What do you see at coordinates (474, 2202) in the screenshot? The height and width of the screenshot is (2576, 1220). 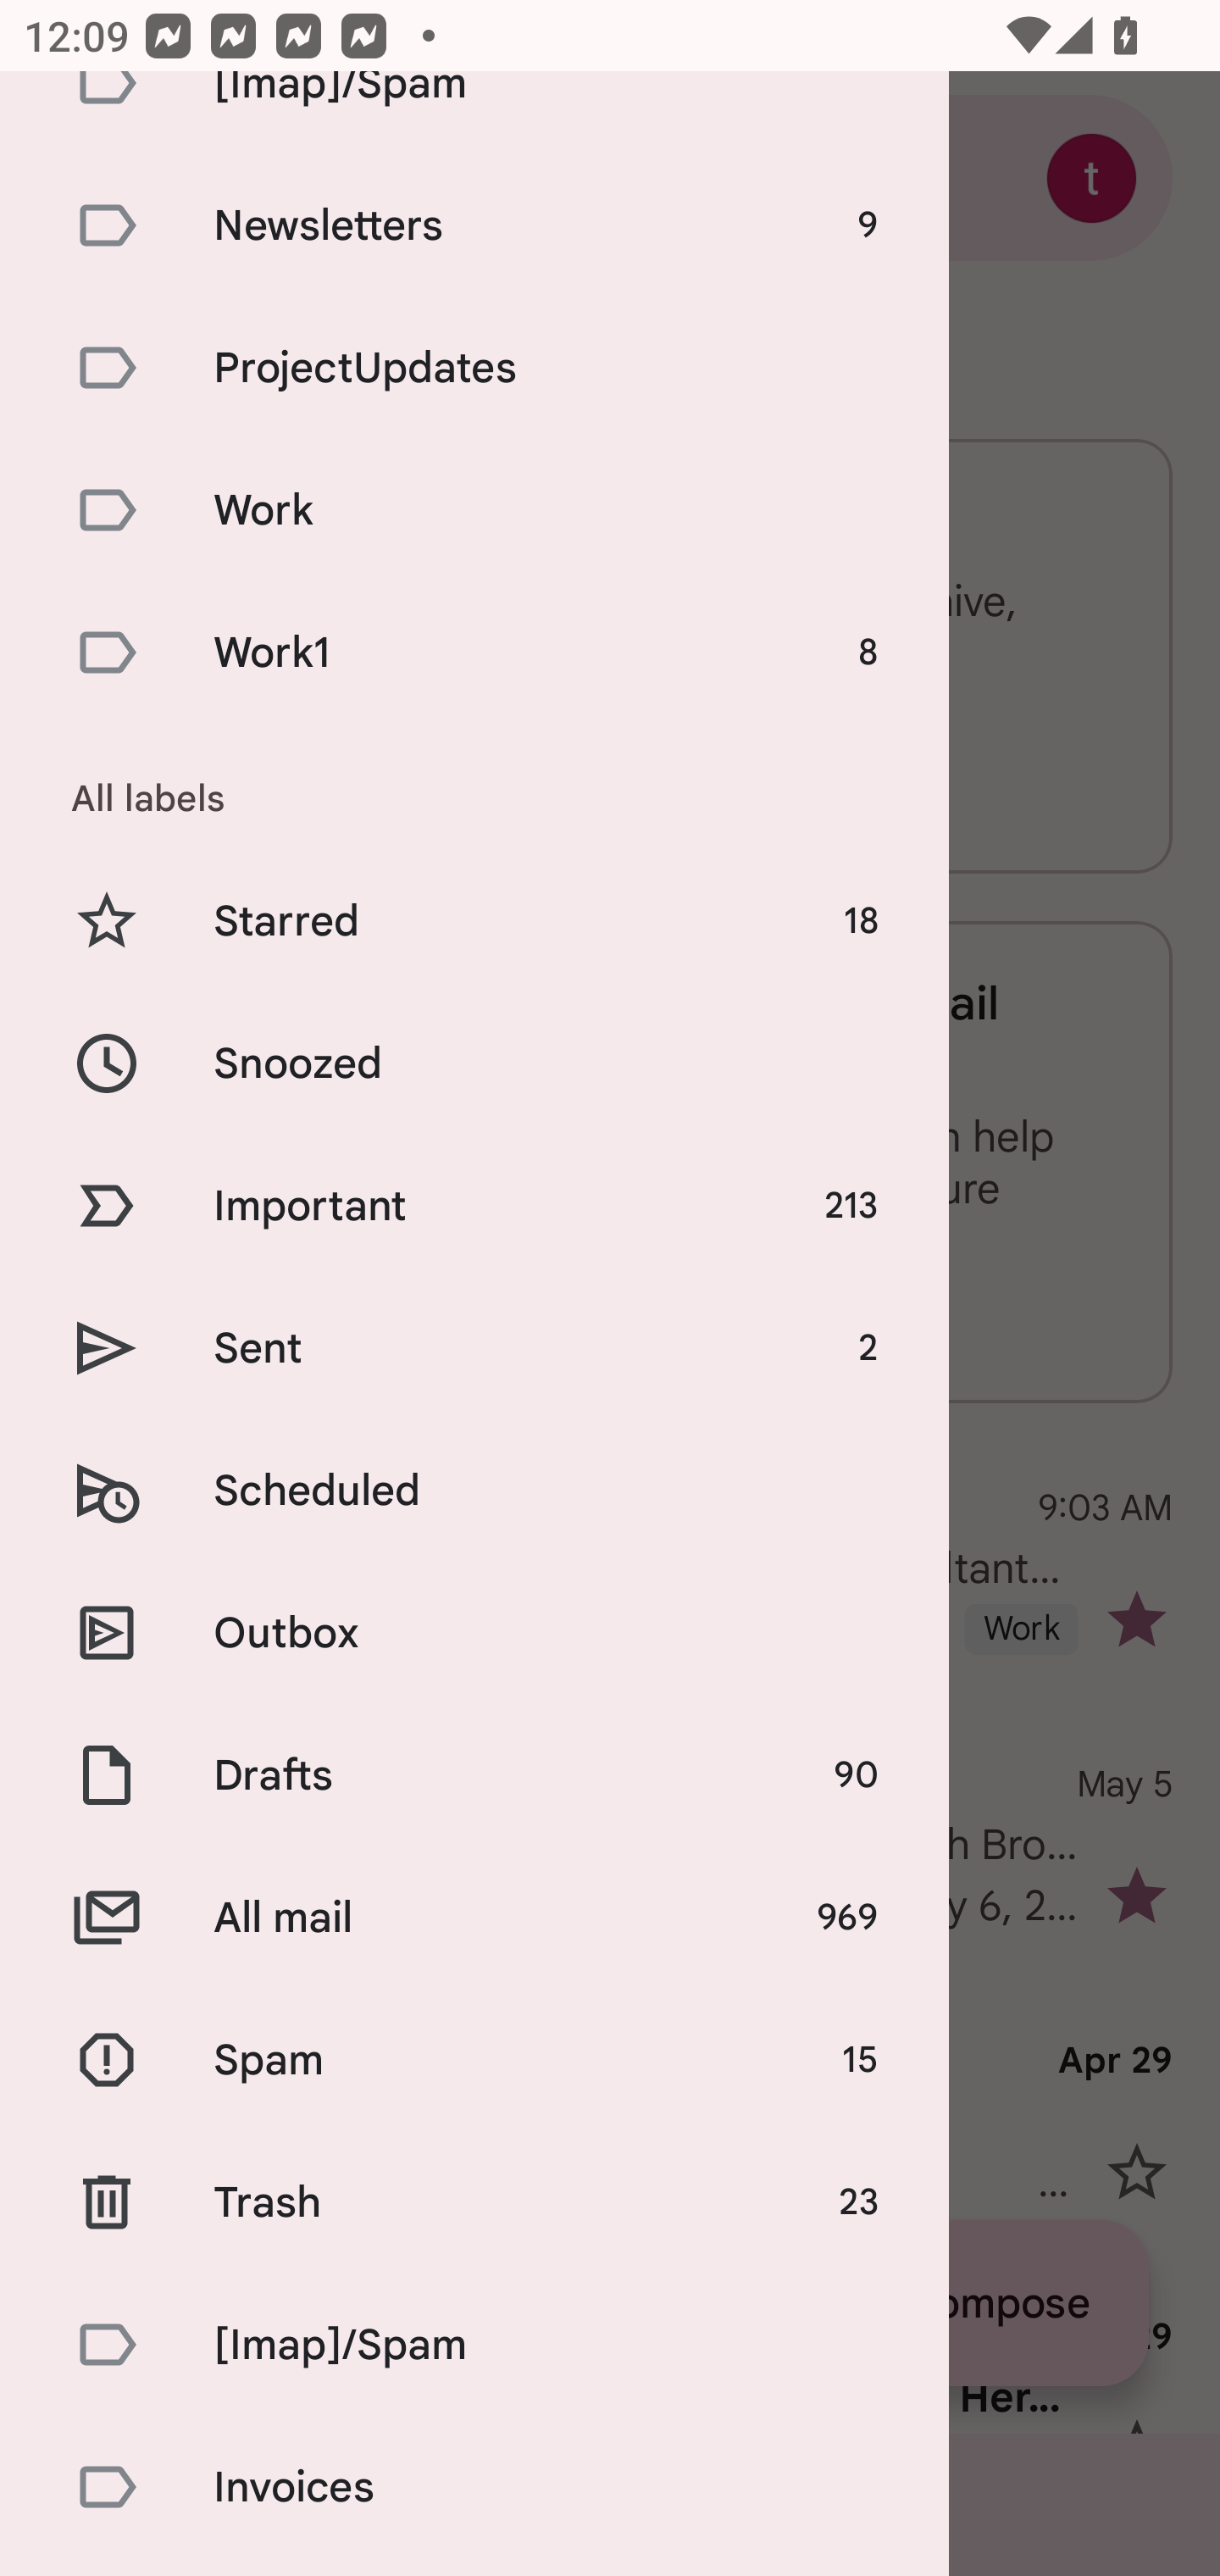 I see `Trash 23` at bounding box center [474, 2202].